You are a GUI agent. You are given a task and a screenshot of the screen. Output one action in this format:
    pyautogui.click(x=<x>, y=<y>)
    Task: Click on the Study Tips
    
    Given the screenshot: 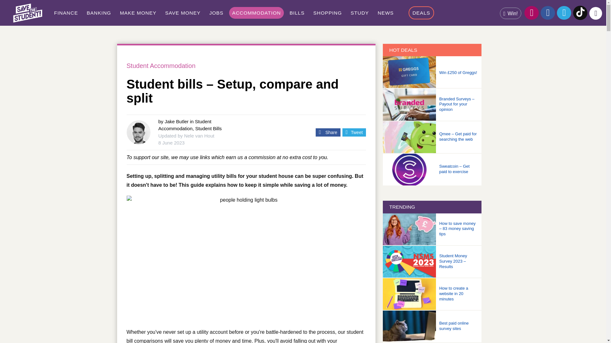 What is the action you would take?
    pyautogui.click(x=360, y=13)
    